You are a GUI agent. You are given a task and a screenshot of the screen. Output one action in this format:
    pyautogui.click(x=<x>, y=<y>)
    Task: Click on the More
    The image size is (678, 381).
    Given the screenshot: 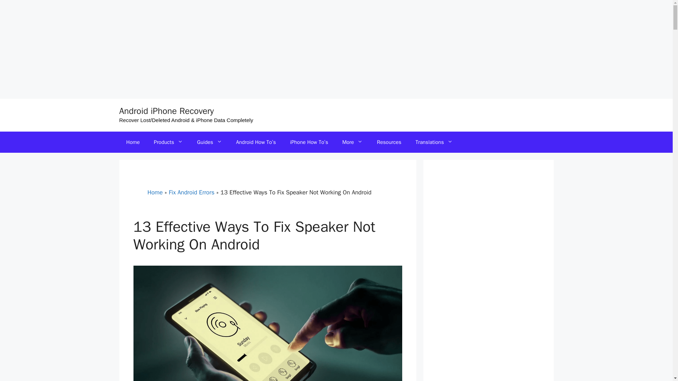 What is the action you would take?
    pyautogui.click(x=352, y=142)
    